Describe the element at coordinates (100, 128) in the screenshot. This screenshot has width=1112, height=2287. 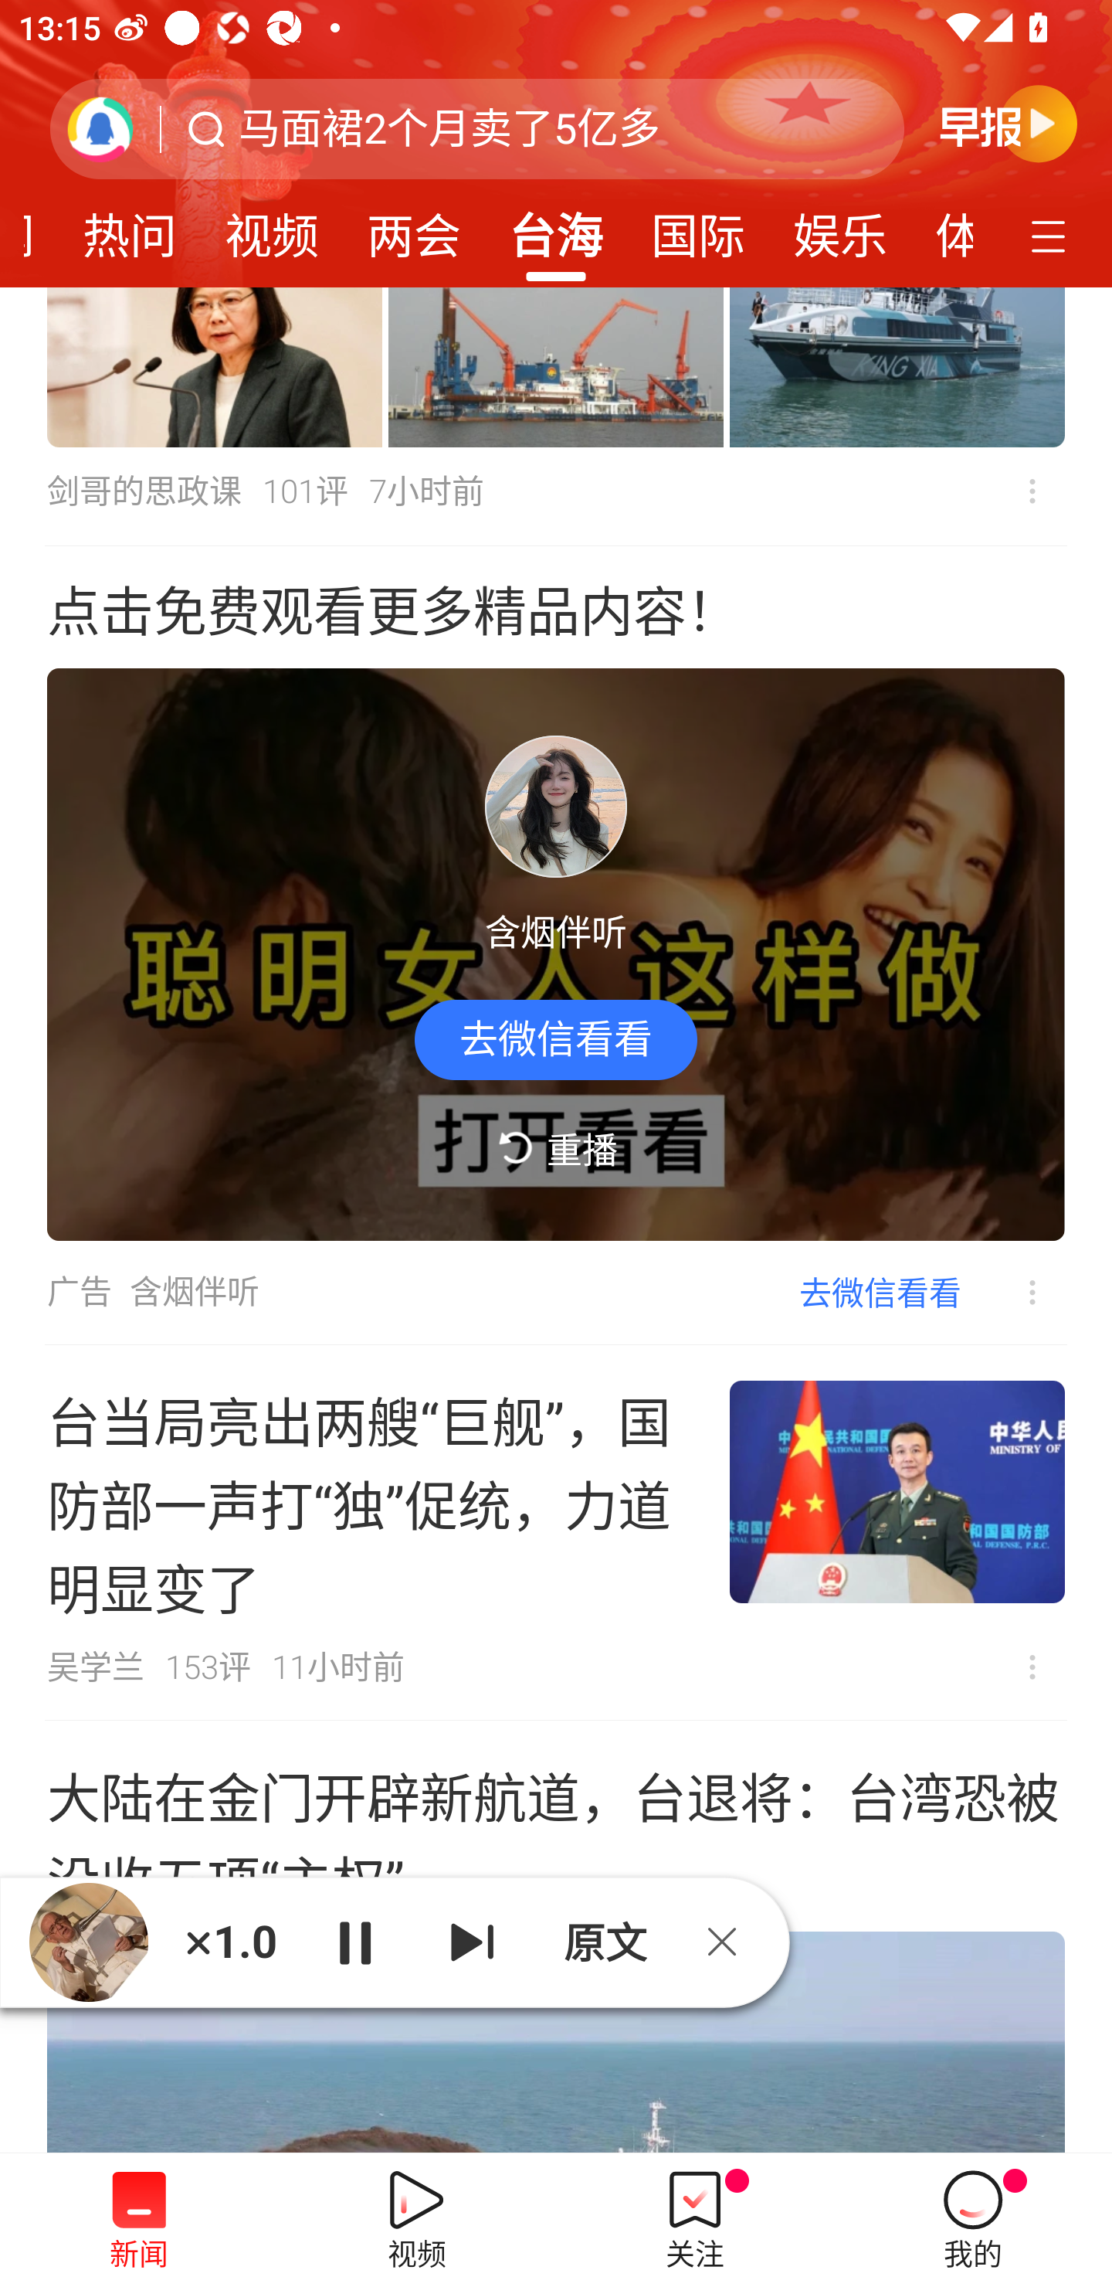
I see `刷新` at that location.